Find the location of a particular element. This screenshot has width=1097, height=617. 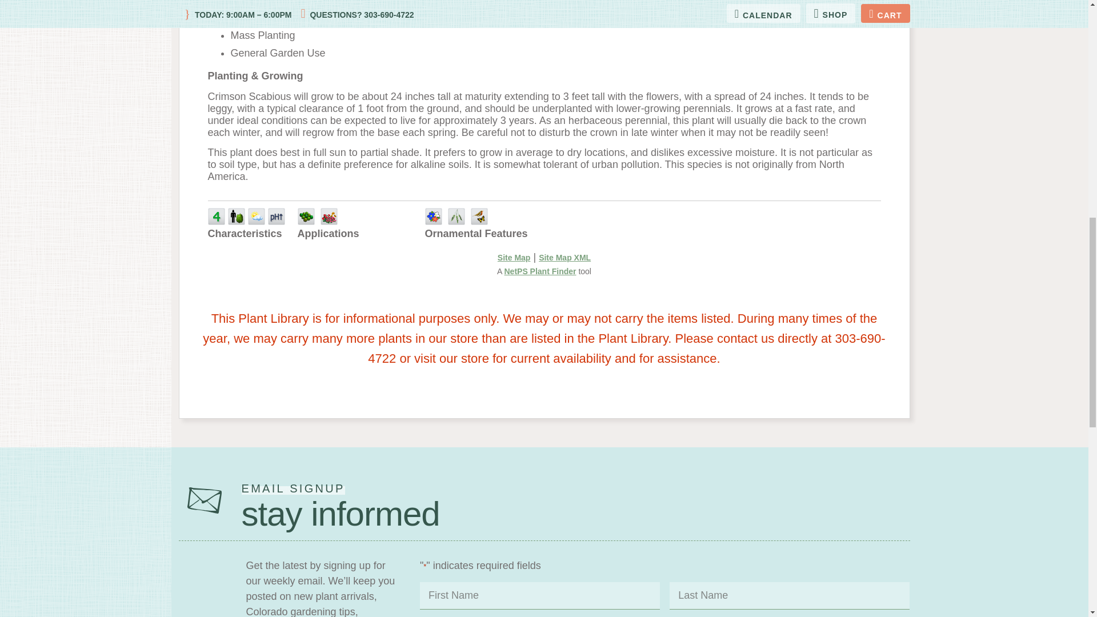

Minimum Sunlight is located at coordinates (256, 216).